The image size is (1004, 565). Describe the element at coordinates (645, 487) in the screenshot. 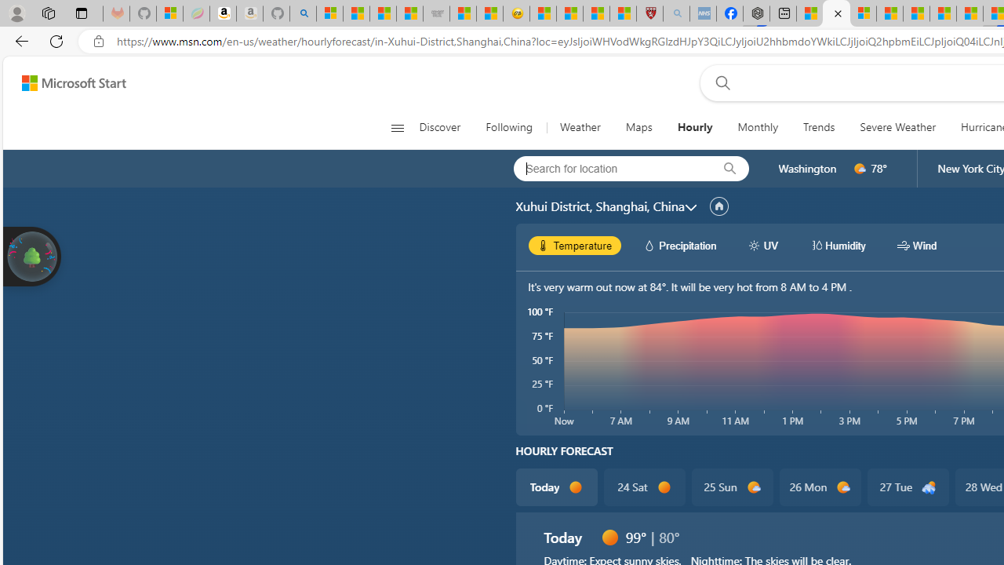

I see `24 Sat d0000` at that location.